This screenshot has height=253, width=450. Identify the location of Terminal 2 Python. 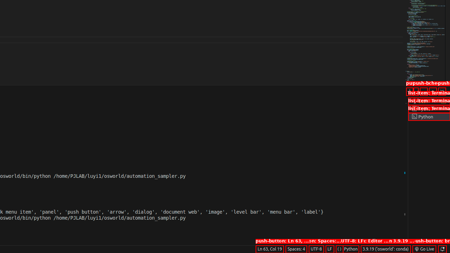
(429, 109).